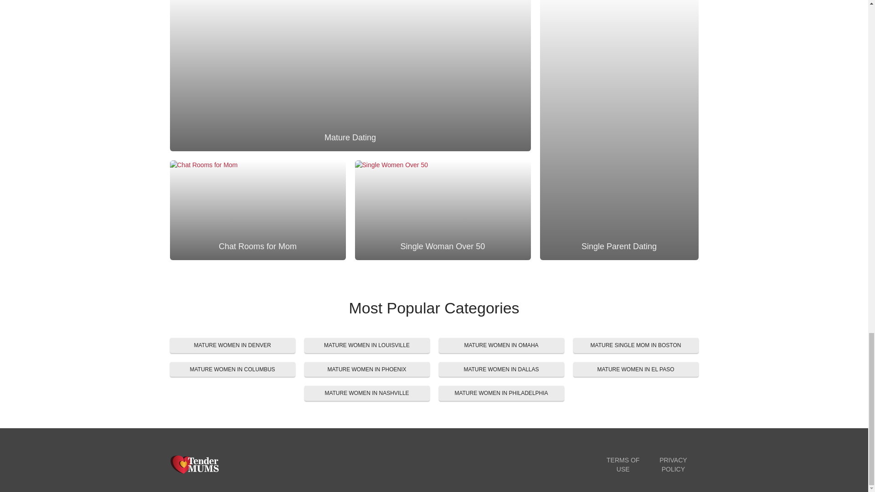 The height and width of the screenshot is (492, 875). What do you see at coordinates (257, 205) in the screenshot?
I see `Chat Rooms for Mom` at bounding box center [257, 205].